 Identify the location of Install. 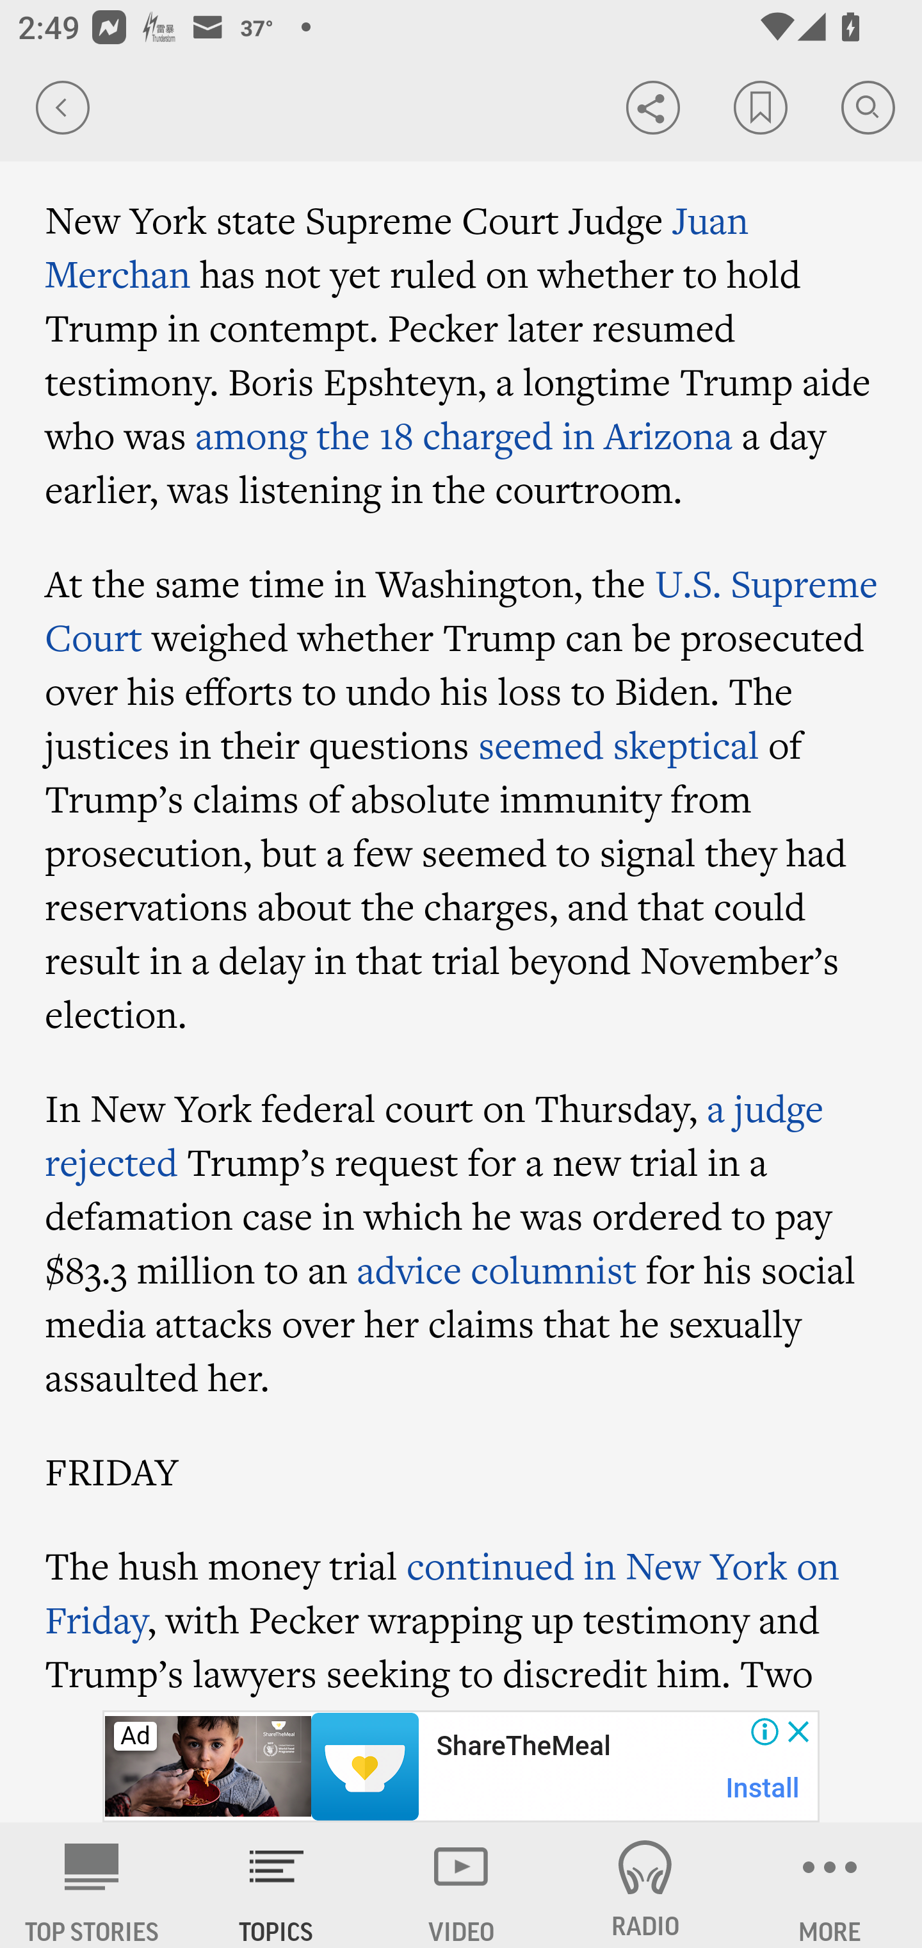
(763, 1788).